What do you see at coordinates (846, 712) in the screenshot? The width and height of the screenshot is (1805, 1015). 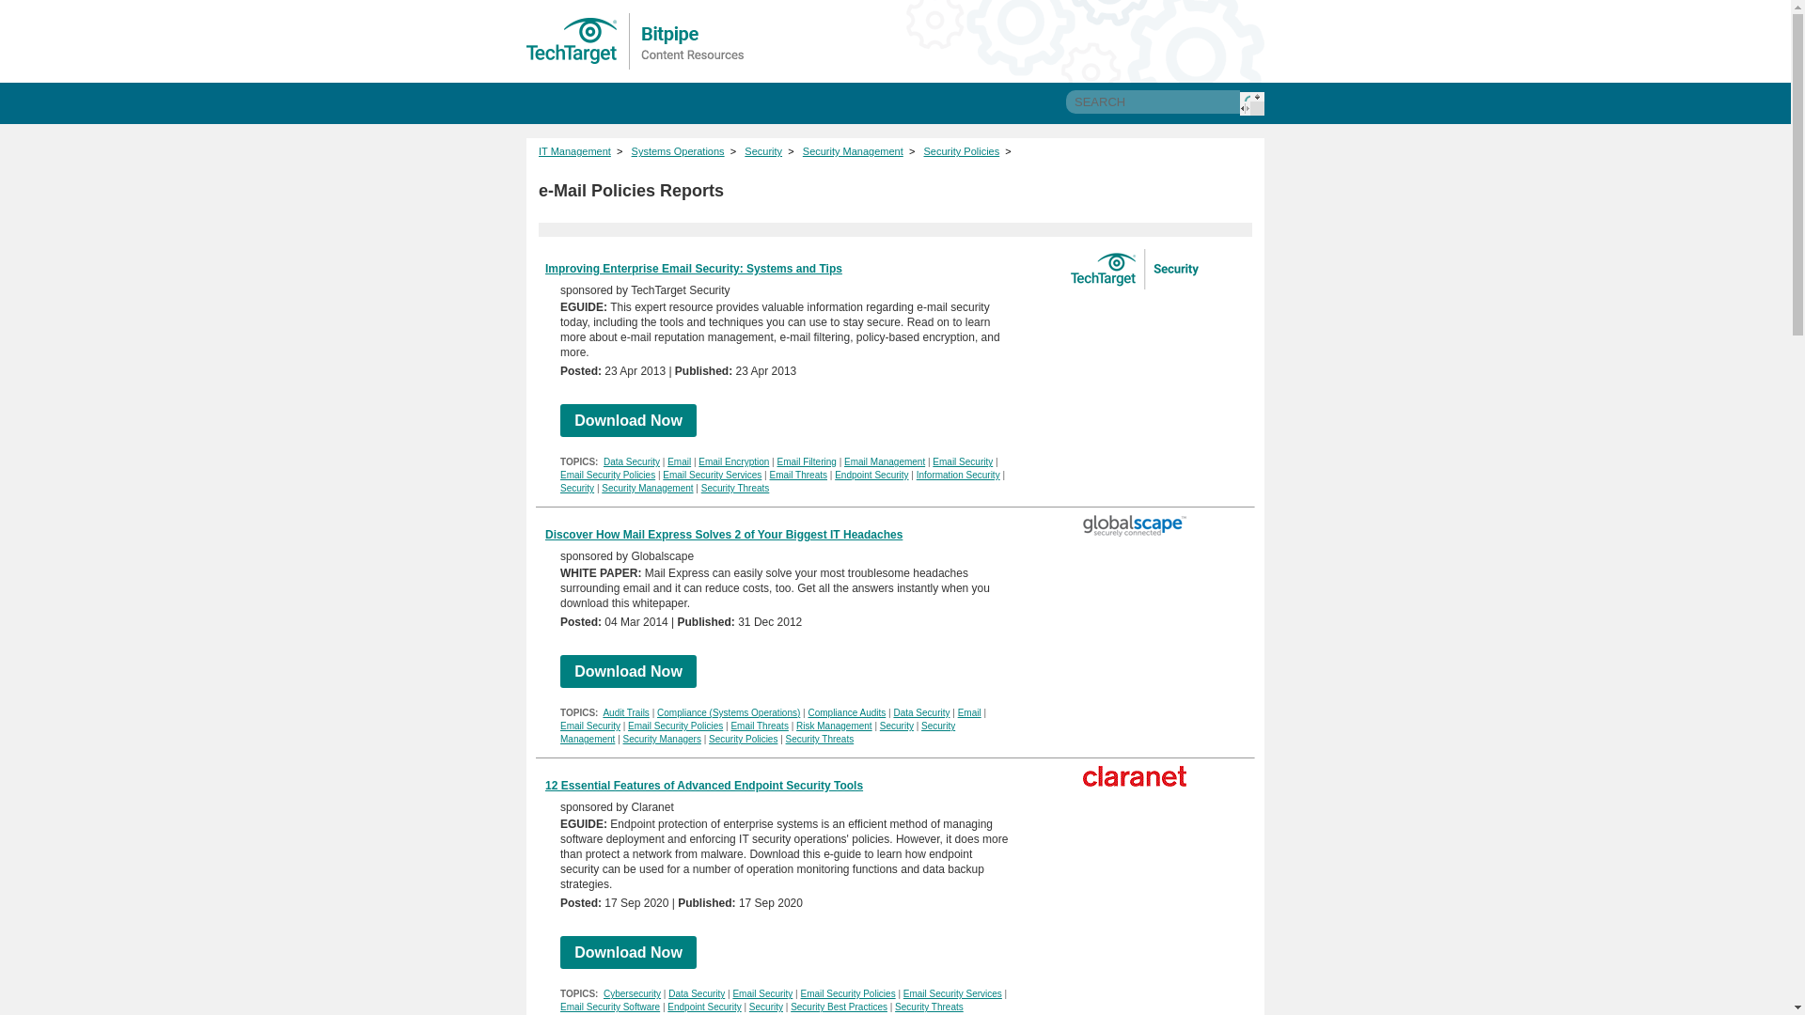 I see `Compliance Audits` at bounding box center [846, 712].